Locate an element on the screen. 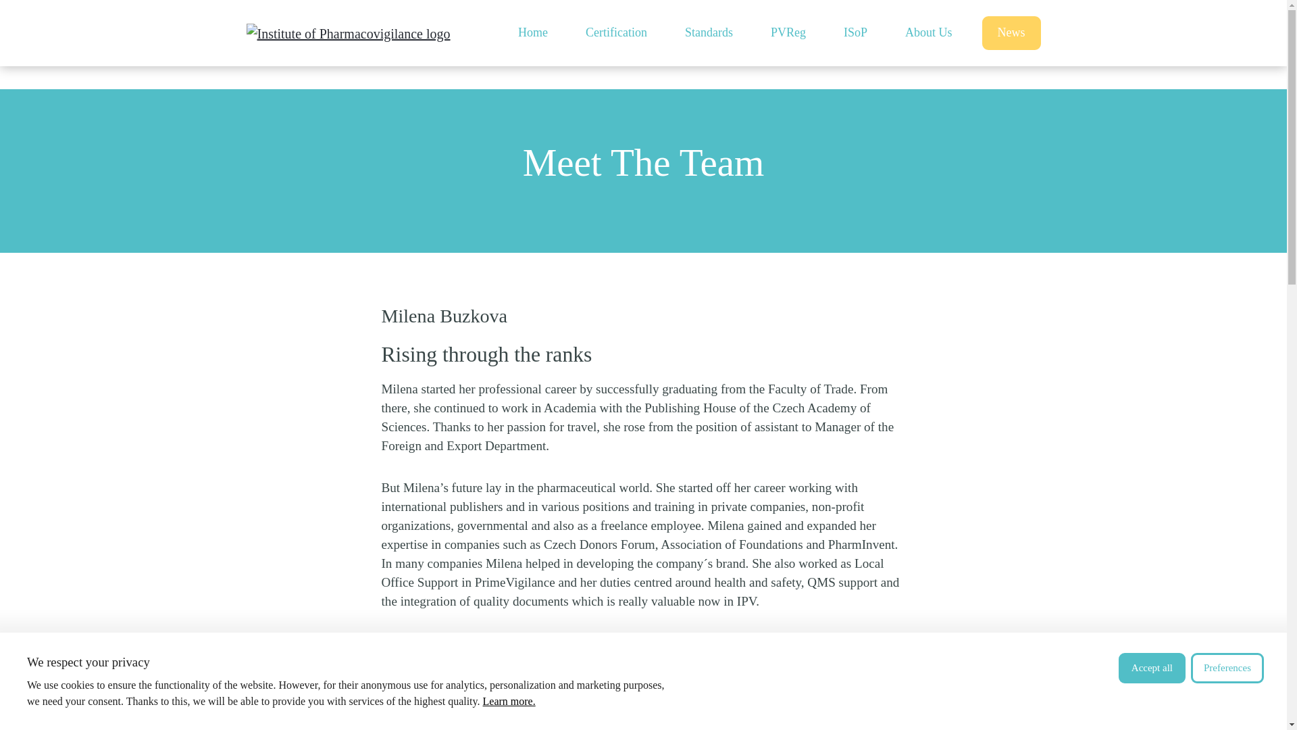 This screenshot has height=730, width=1297. News is located at coordinates (1011, 32).